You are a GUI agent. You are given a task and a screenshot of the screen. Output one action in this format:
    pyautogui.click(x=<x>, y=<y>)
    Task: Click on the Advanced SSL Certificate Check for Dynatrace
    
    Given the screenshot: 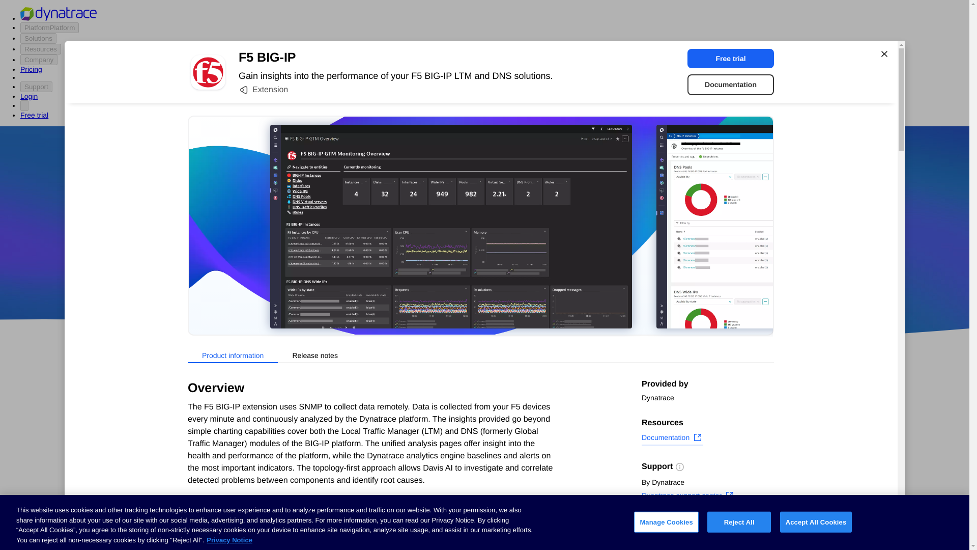 What is the action you would take?
    pyautogui.click(x=407, y=491)
    